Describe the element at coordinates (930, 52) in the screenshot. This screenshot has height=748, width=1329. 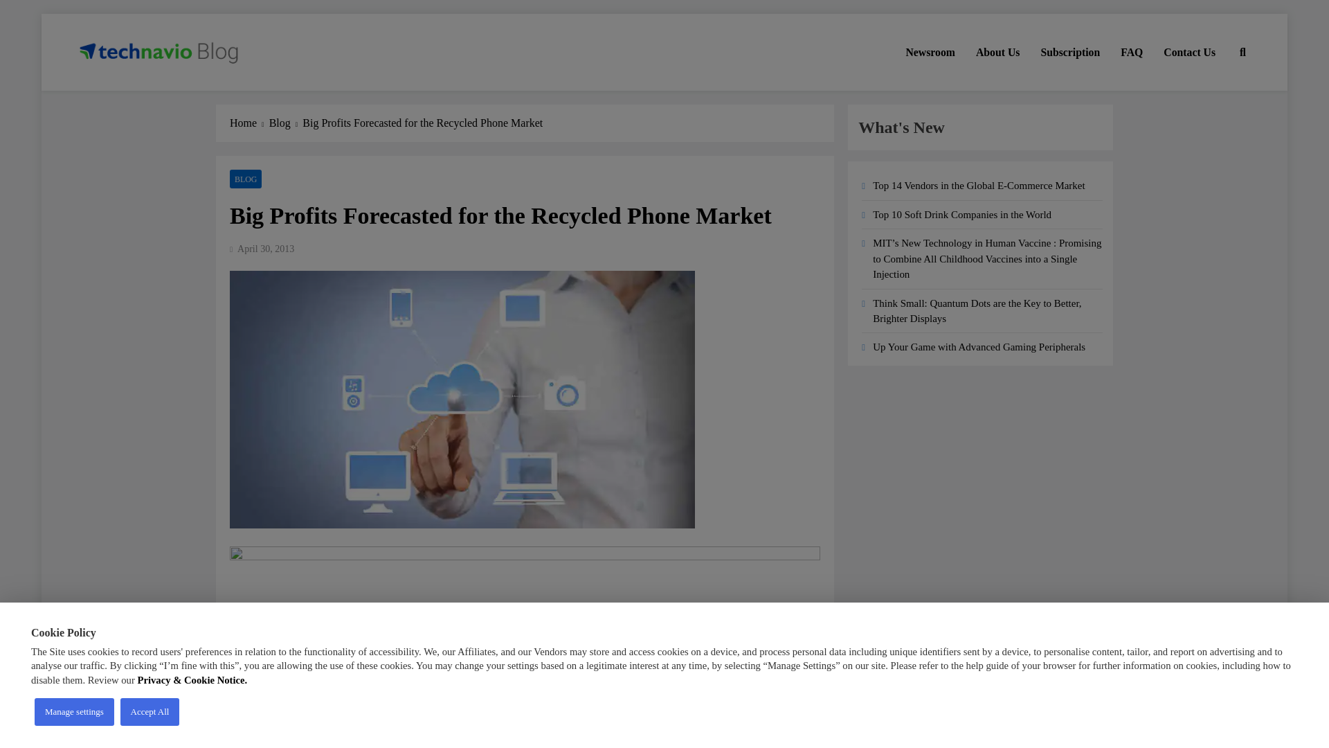
I see `Newsroom` at that location.